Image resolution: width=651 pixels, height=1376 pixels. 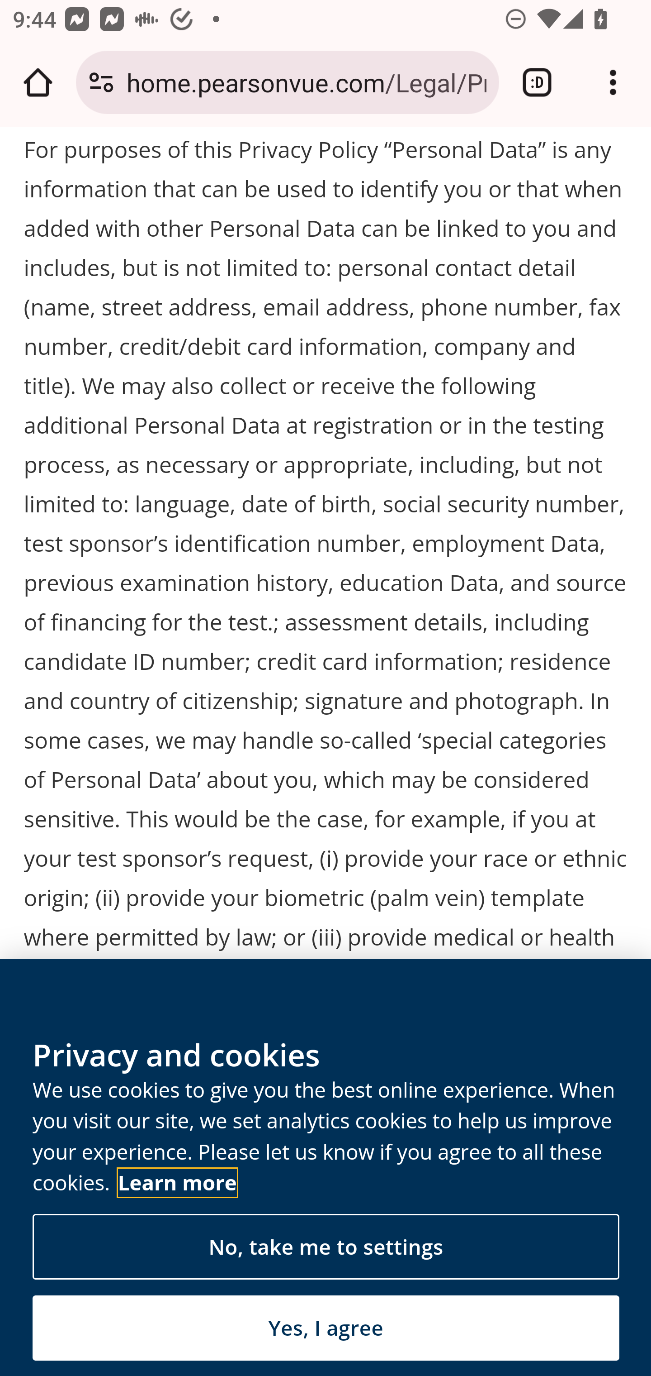 What do you see at coordinates (101, 82) in the screenshot?
I see `Connection is secure` at bounding box center [101, 82].